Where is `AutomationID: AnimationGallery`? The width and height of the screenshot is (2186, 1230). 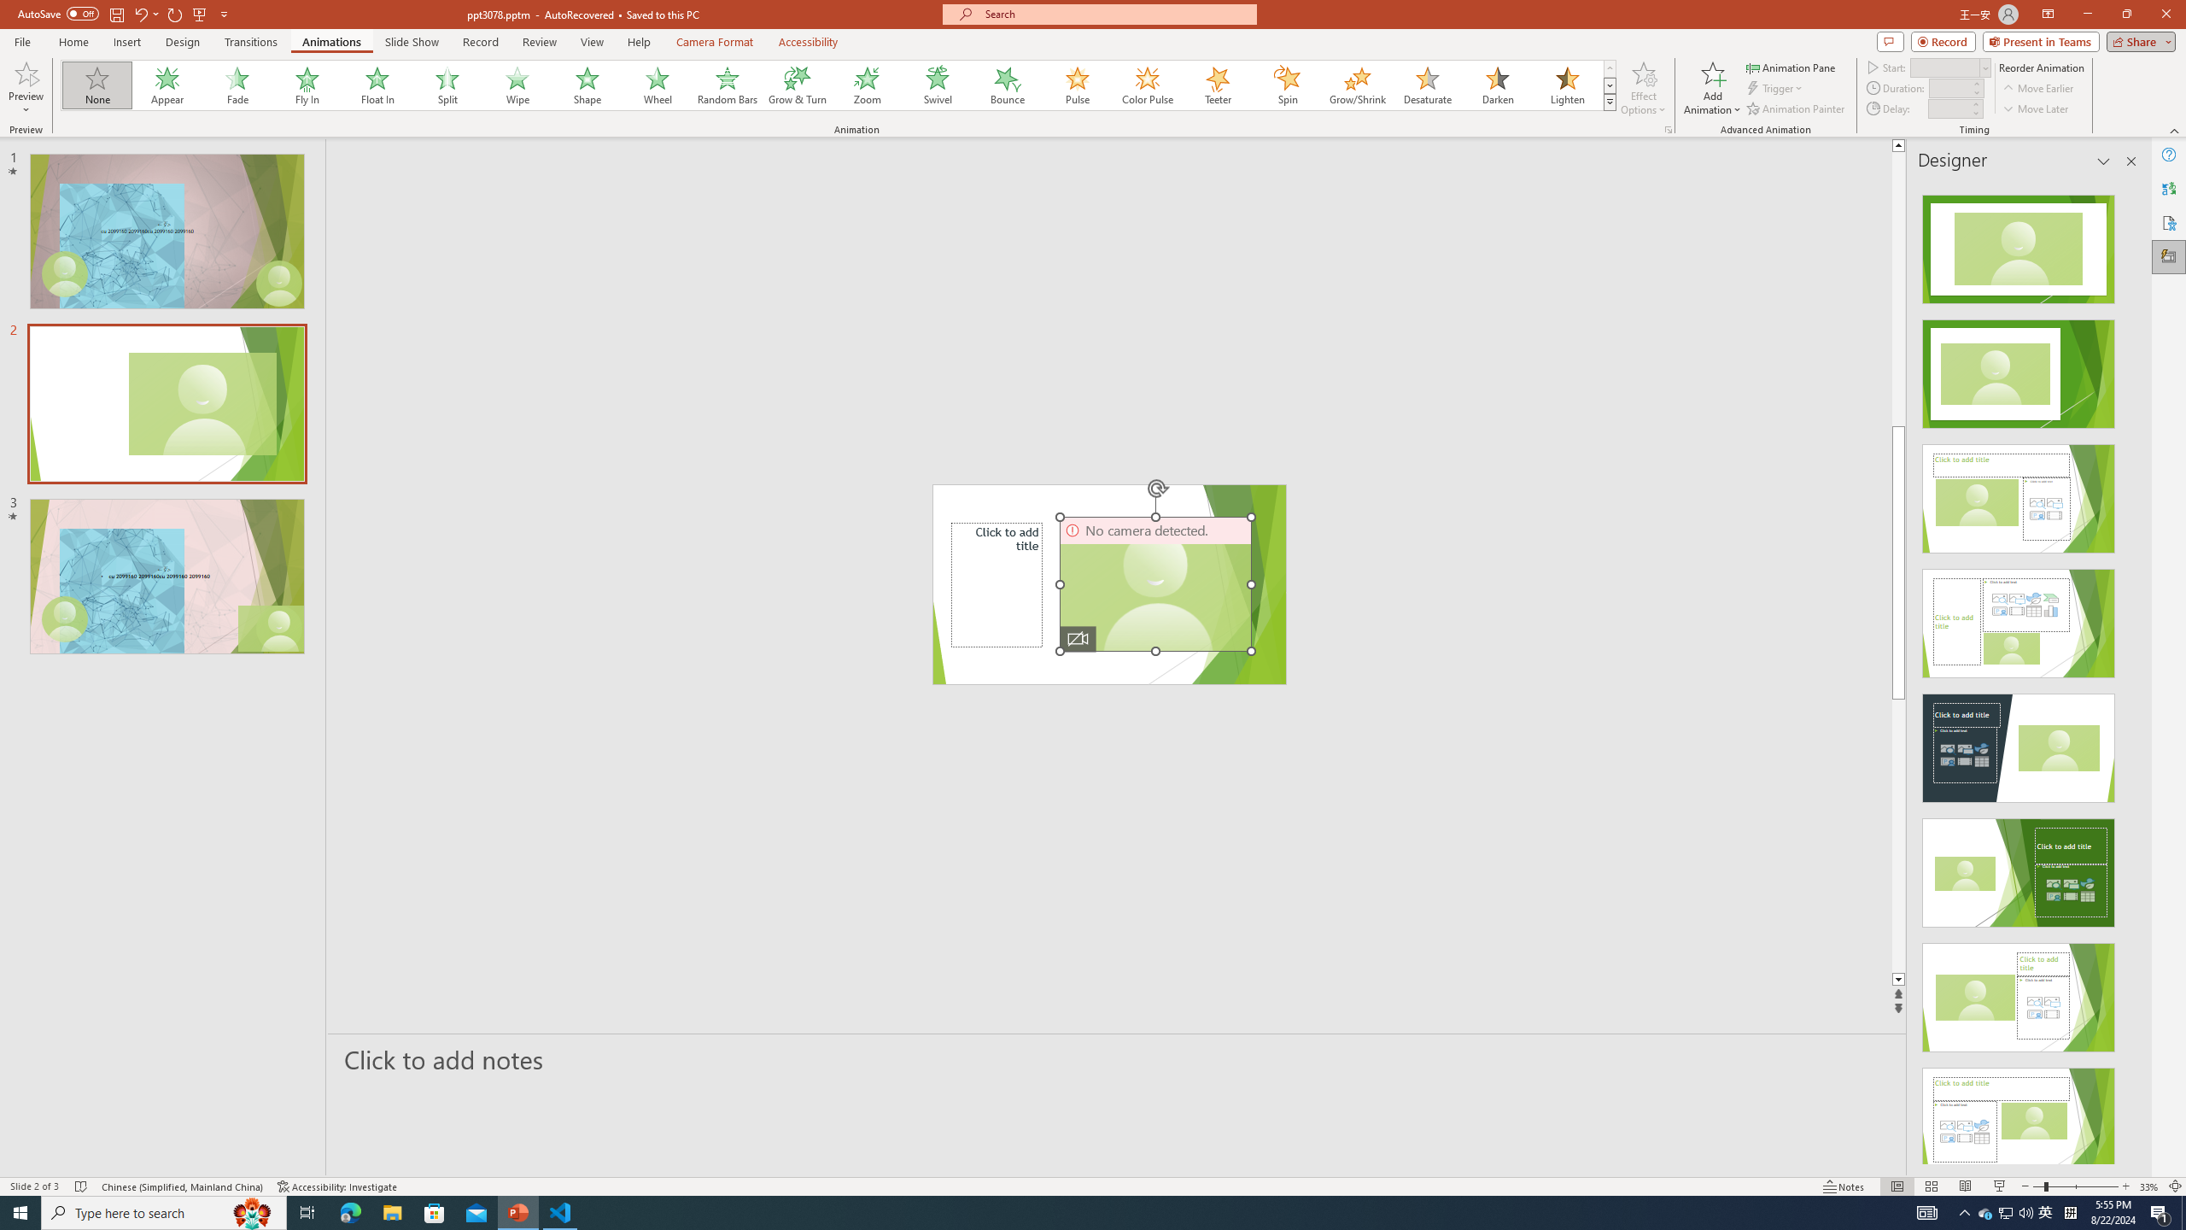
AutomationID: AnimationGallery is located at coordinates (839, 85).